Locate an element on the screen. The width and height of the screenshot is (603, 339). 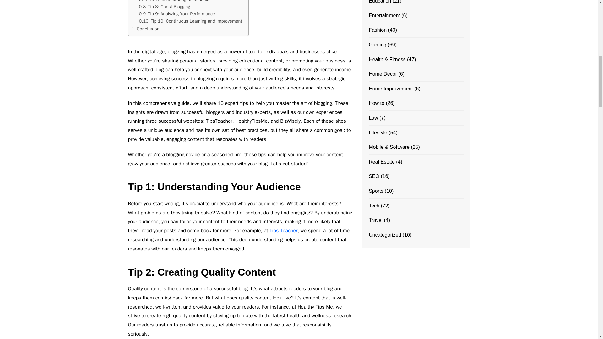
Tips Teacher is located at coordinates (283, 230).